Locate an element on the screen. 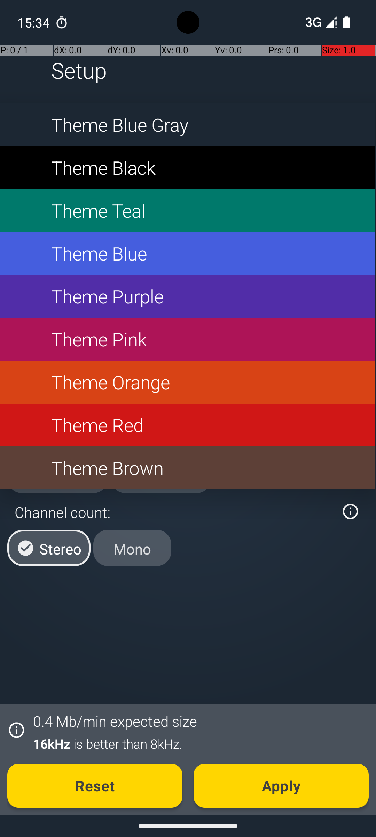 This screenshot has width=376, height=837. Theme Black is located at coordinates (187, 167).